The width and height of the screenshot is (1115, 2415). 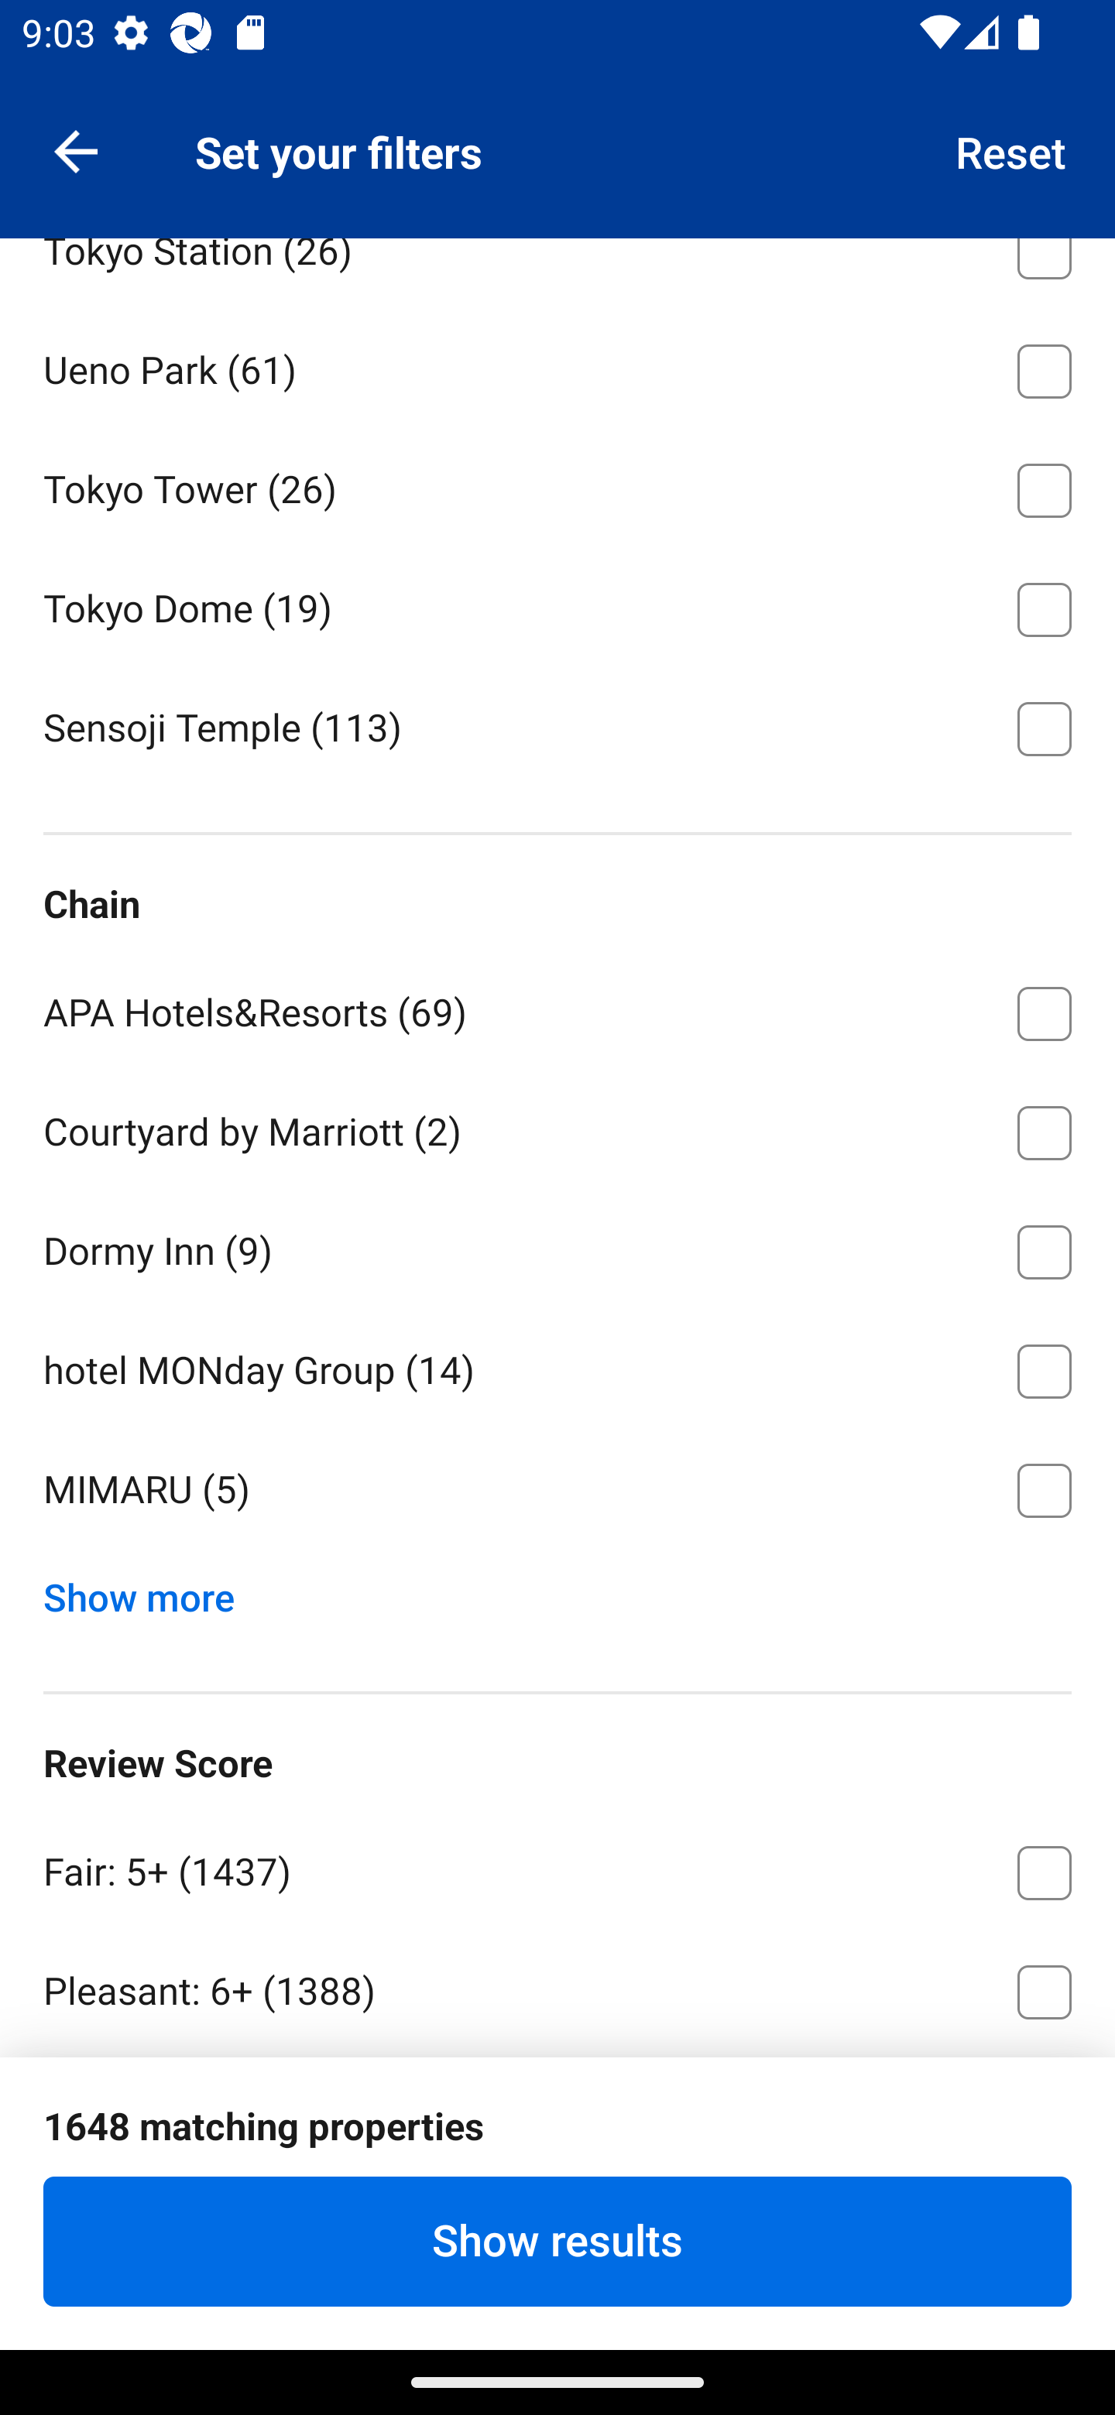 What do you see at coordinates (557, 1128) in the screenshot?
I see `Courtyard by Marriott ⁦(2)` at bounding box center [557, 1128].